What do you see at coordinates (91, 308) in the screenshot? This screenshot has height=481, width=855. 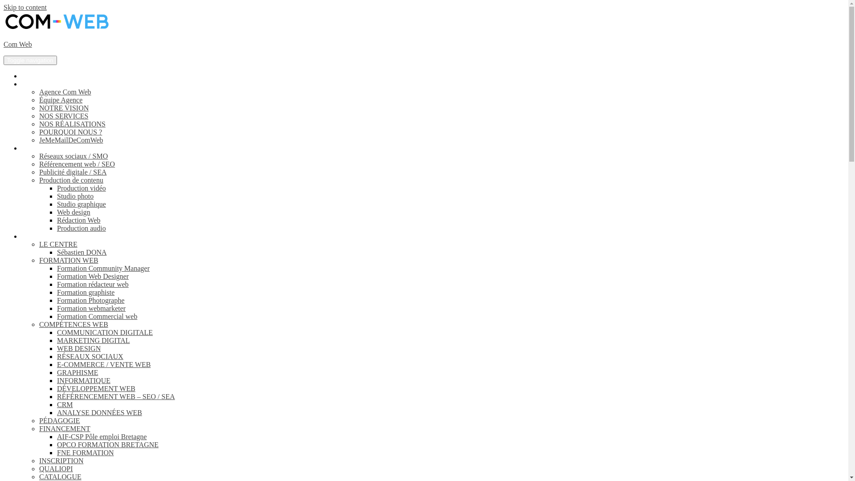 I see `Formation webmarketer` at bounding box center [91, 308].